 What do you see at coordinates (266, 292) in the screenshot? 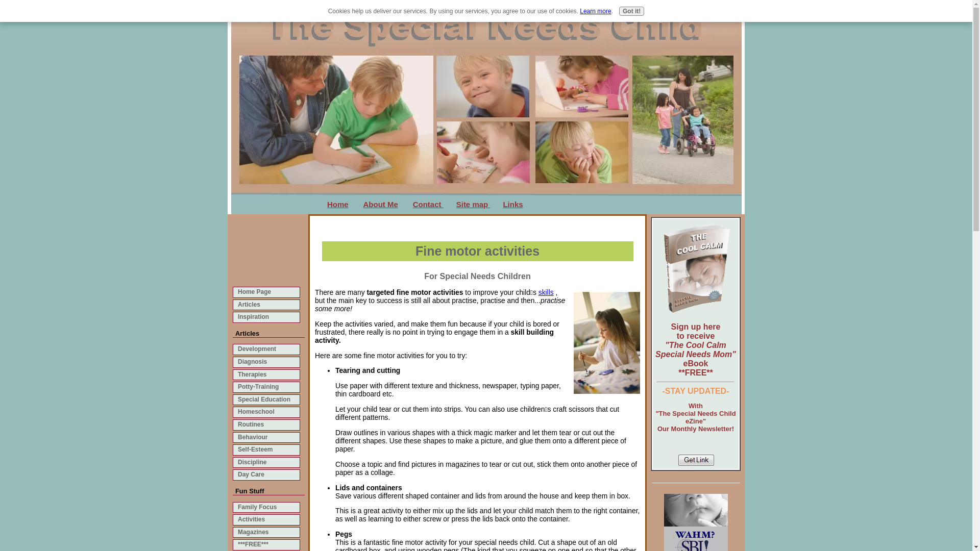
I see `Home Page` at bounding box center [266, 292].